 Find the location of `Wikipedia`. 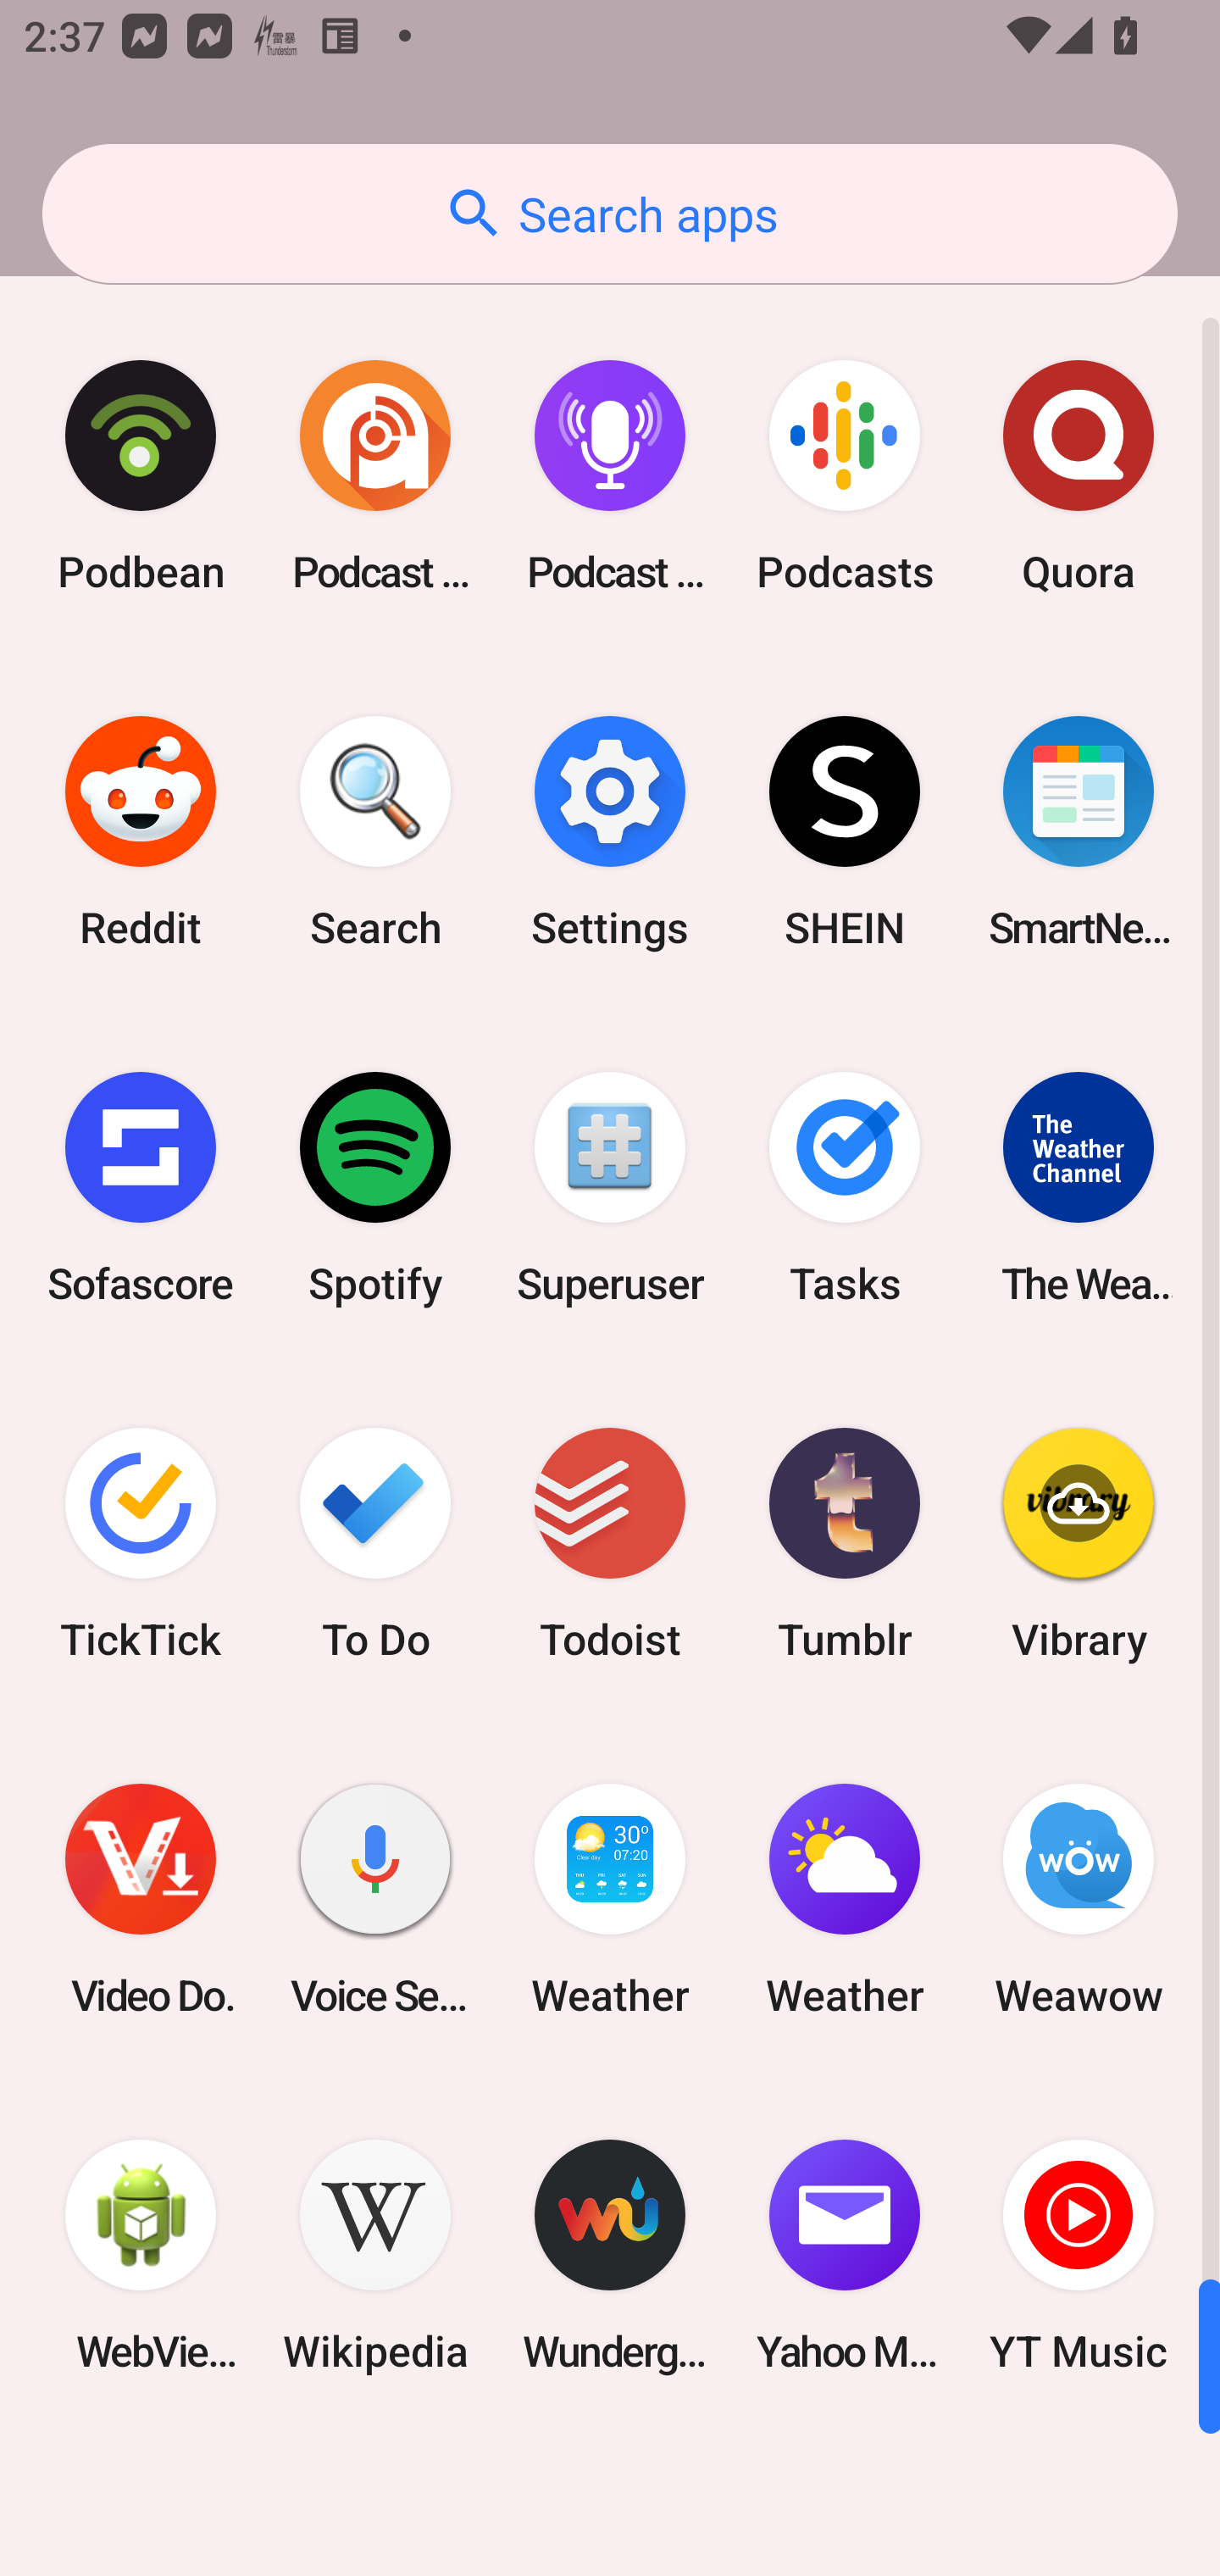

Wikipedia is located at coordinates (375, 2256).